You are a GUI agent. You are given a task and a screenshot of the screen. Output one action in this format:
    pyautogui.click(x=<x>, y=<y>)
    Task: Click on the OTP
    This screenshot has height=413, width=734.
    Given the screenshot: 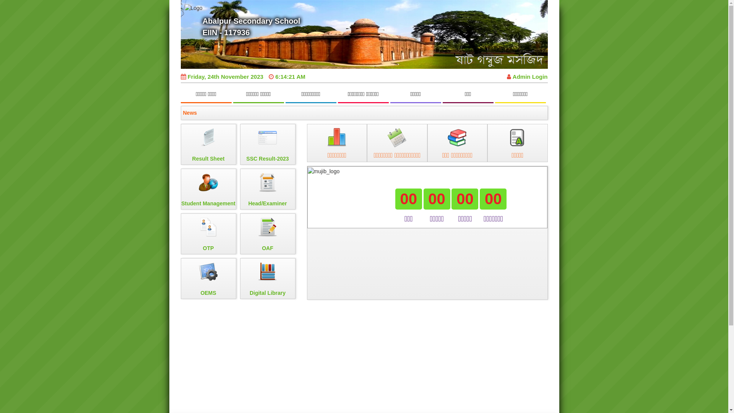 What is the action you would take?
    pyautogui.click(x=208, y=234)
    